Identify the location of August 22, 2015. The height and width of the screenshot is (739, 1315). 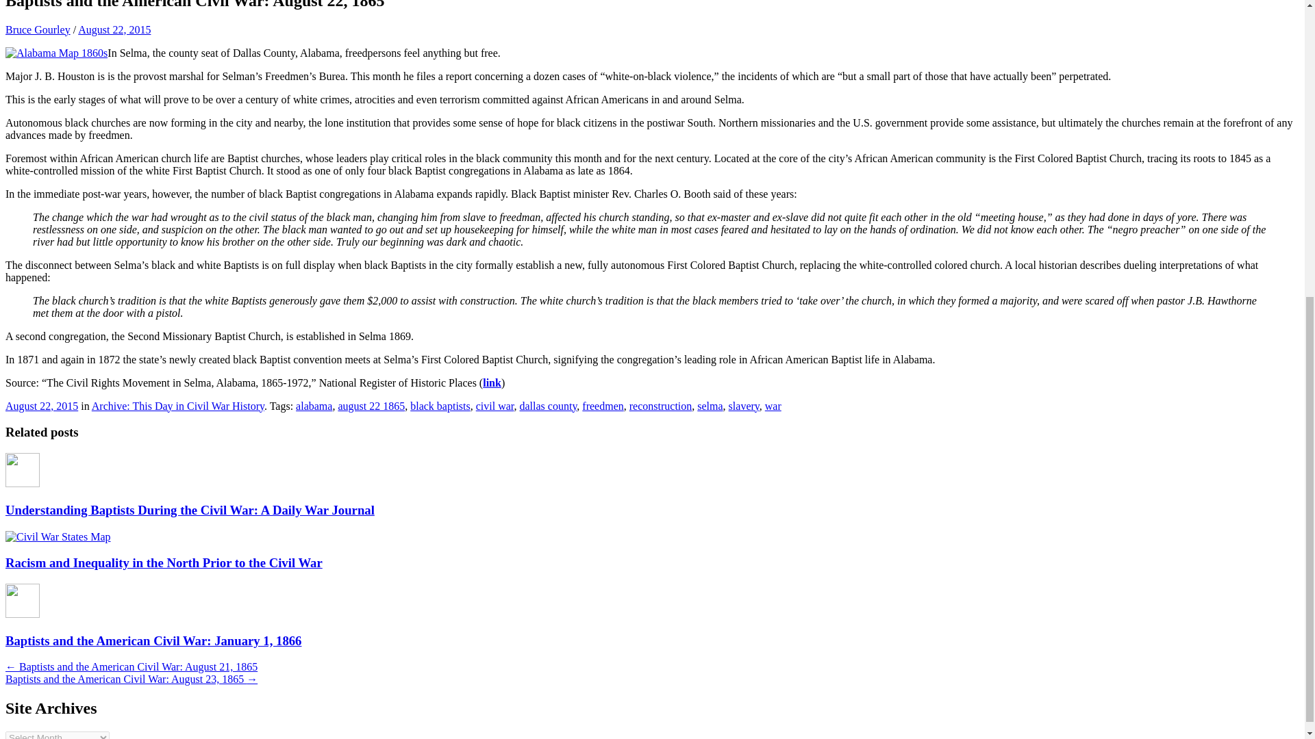
(41, 406).